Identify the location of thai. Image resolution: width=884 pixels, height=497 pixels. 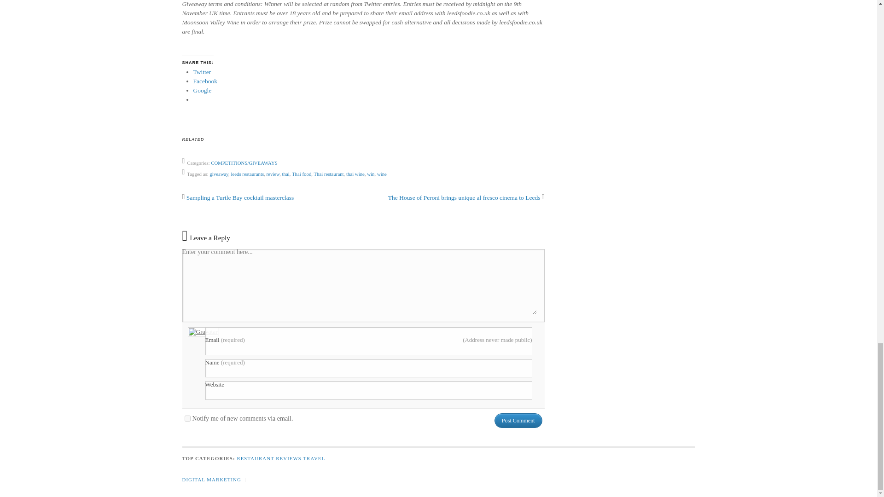
(285, 174).